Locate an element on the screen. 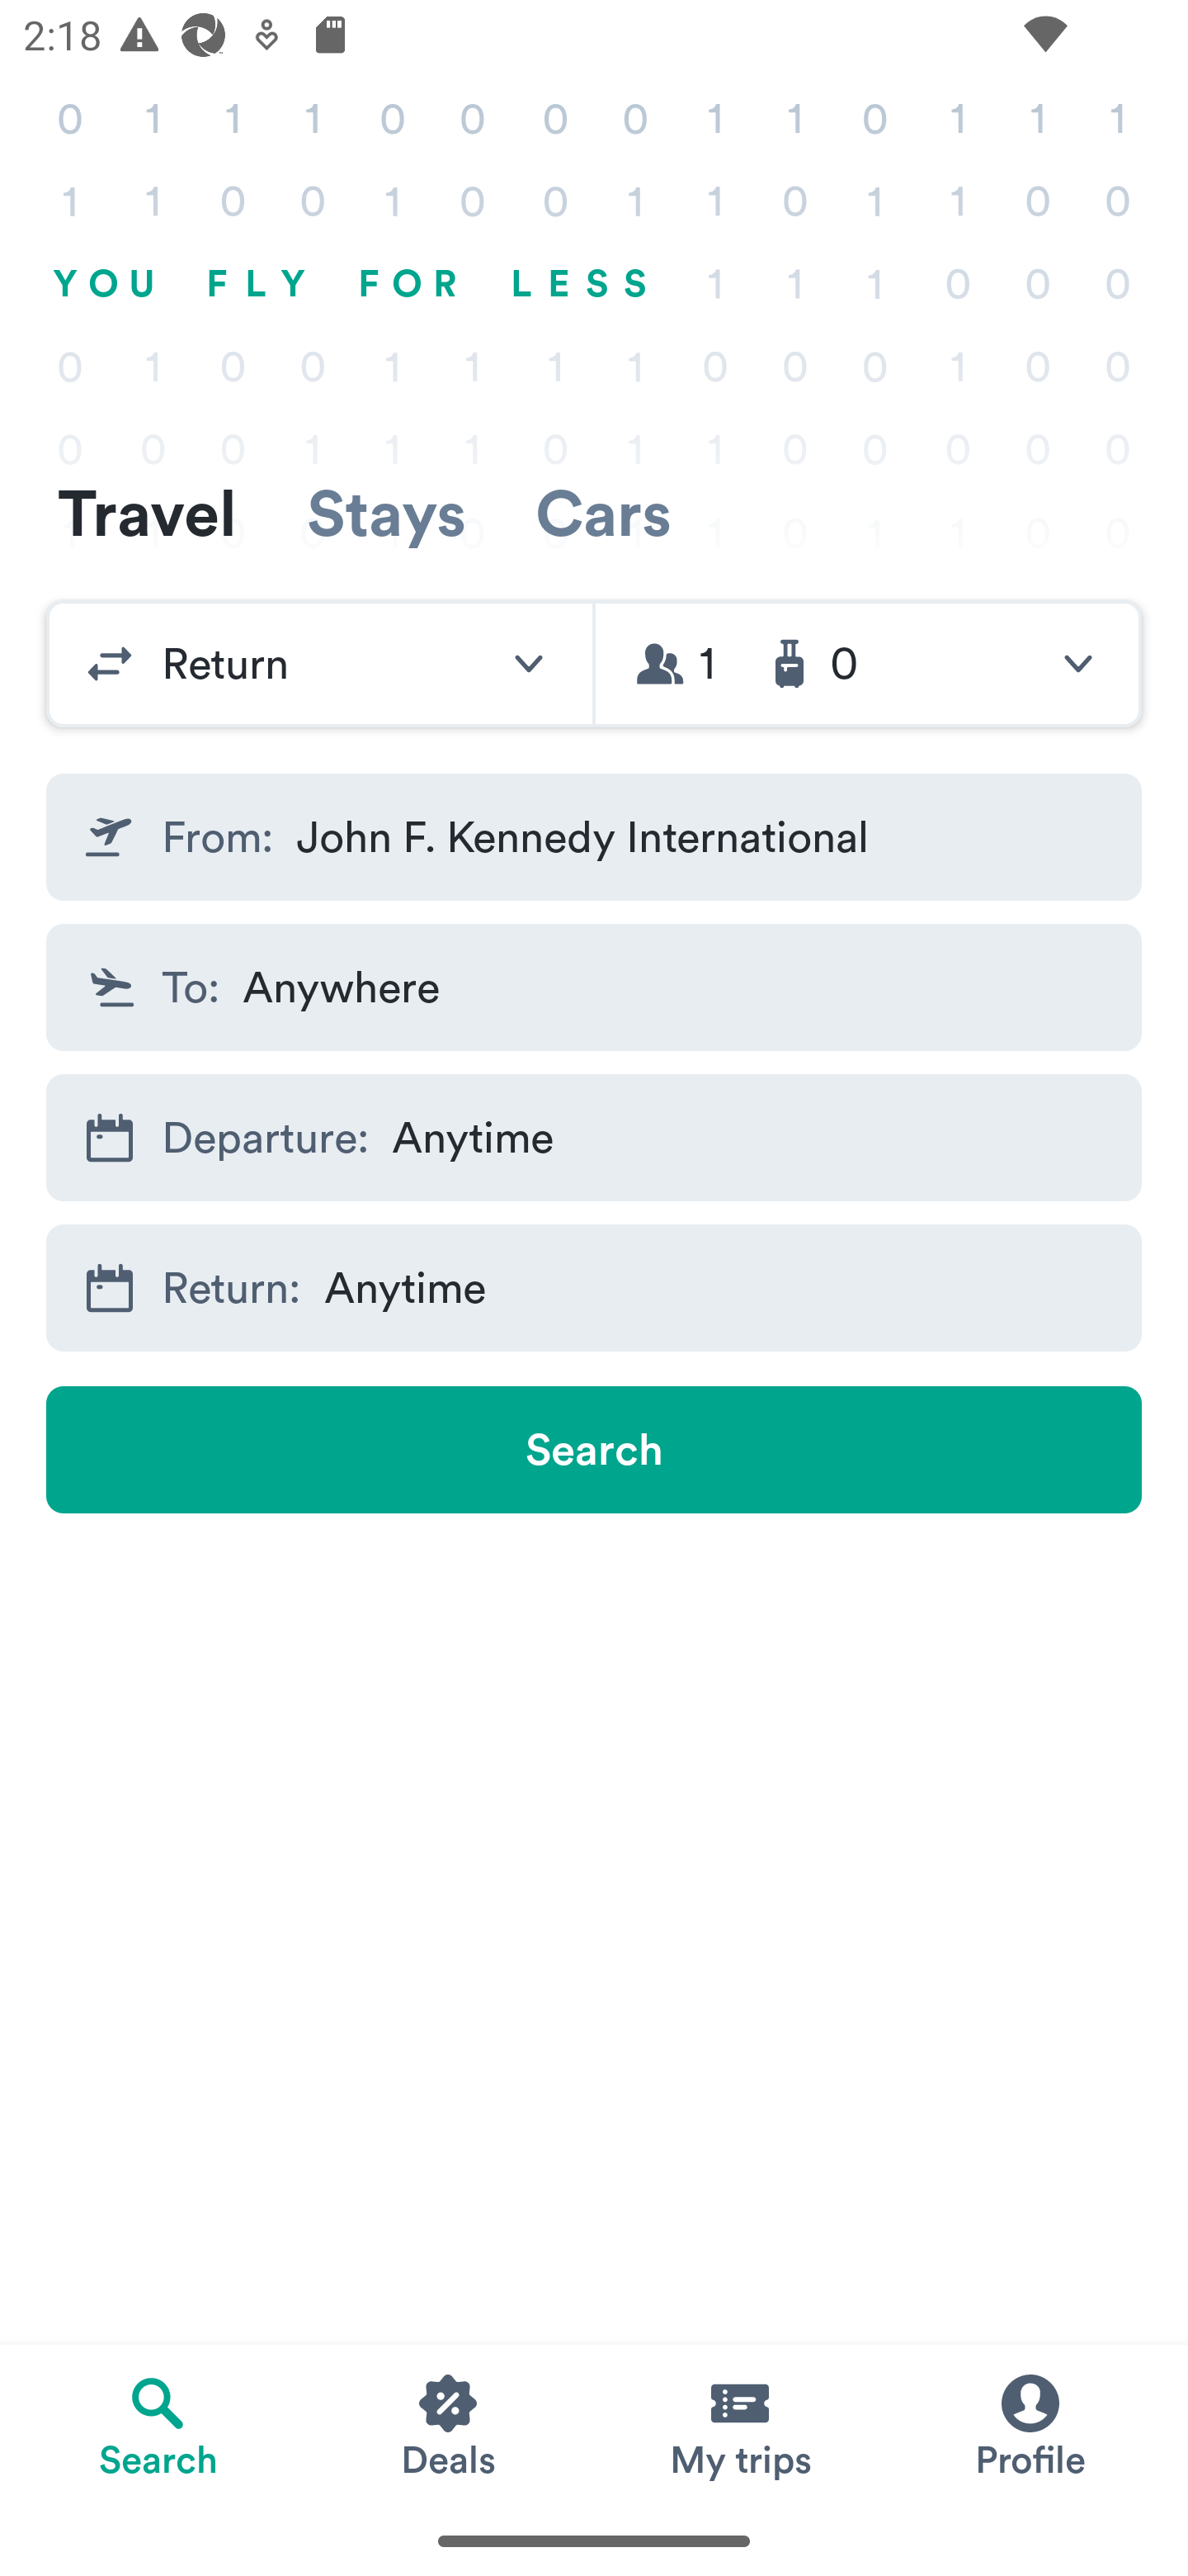  Deals is located at coordinates (449, 2425).